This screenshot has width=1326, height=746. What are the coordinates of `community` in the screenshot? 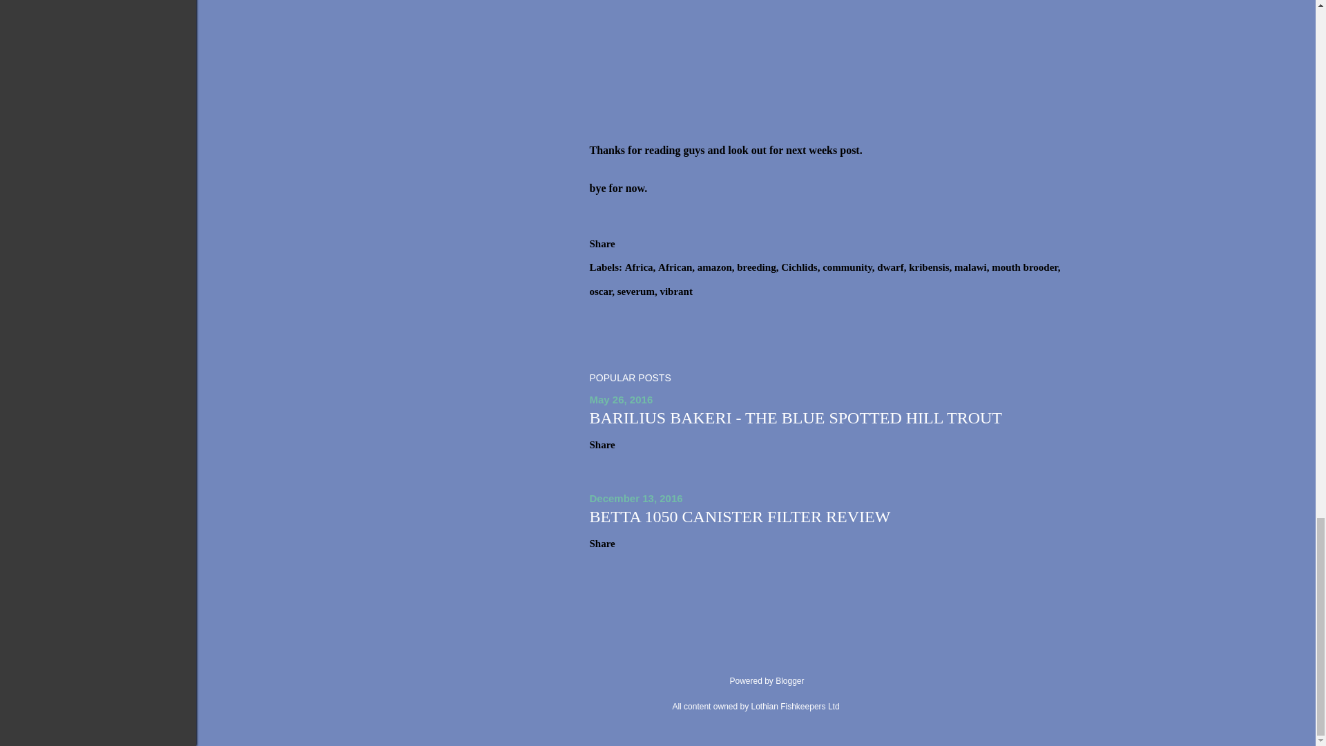 It's located at (848, 268).